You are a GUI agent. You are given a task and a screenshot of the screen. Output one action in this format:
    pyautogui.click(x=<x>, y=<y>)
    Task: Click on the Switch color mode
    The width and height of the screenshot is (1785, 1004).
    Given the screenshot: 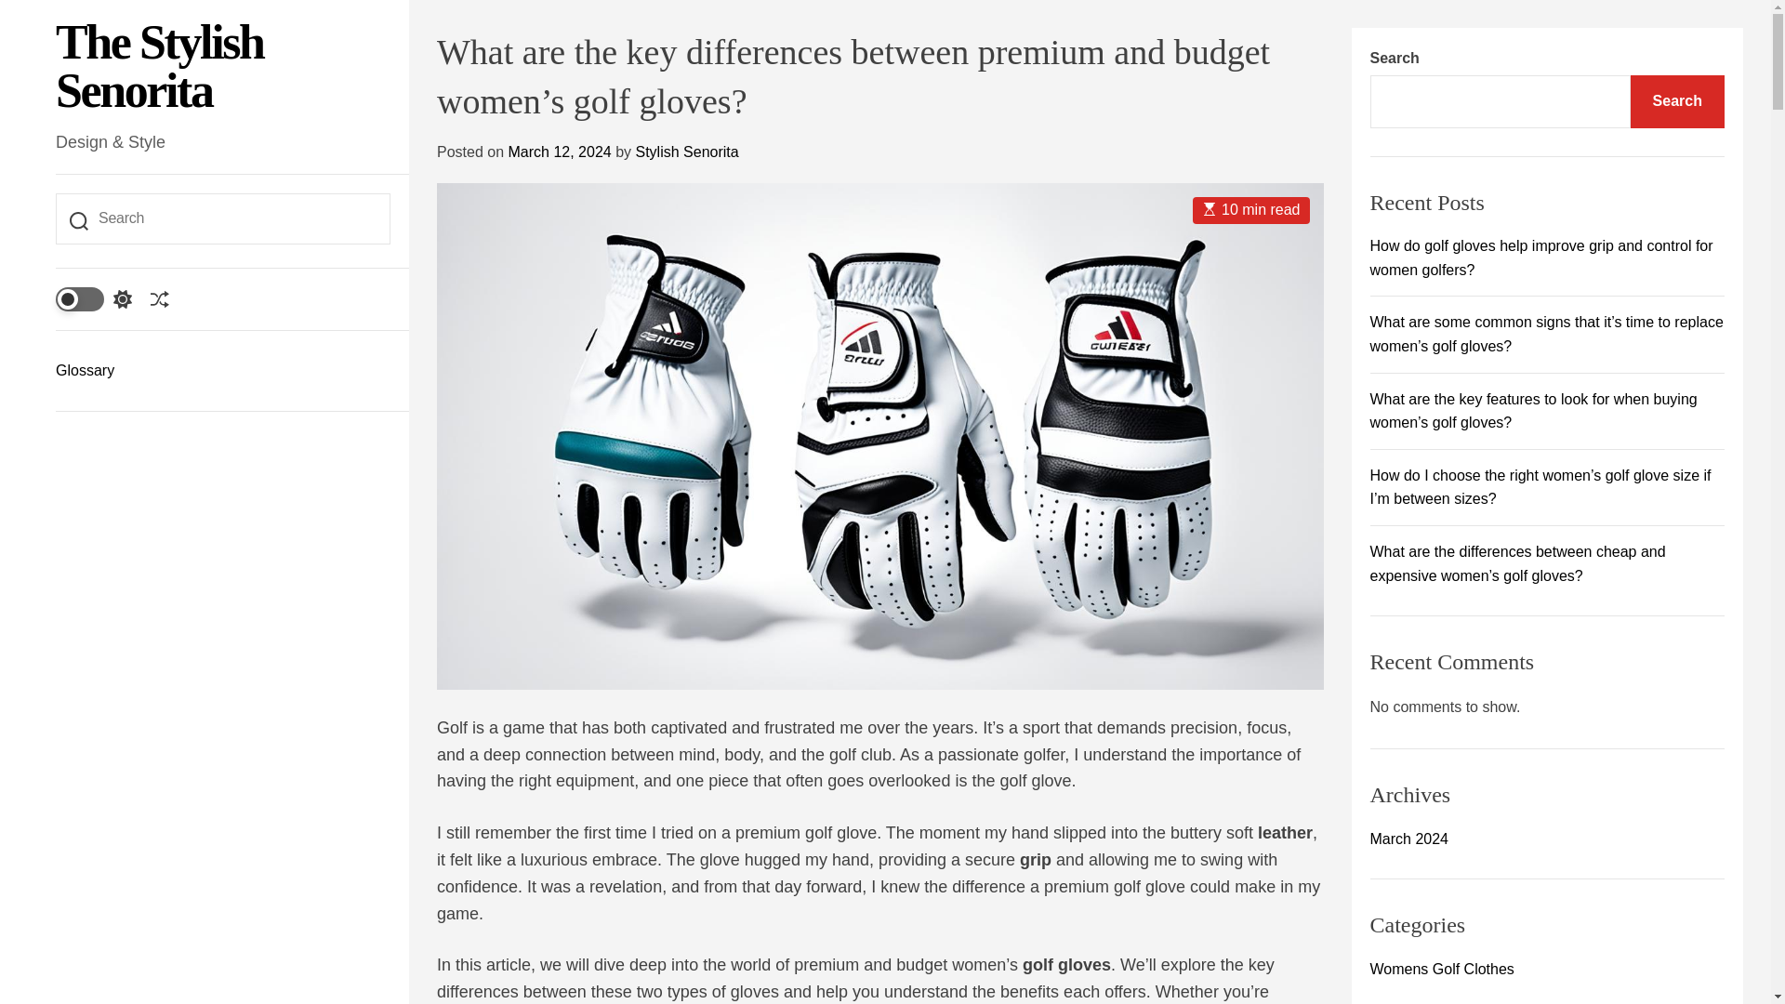 What is the action you would take?
    pyautogui.click(x=93, y=298)
    